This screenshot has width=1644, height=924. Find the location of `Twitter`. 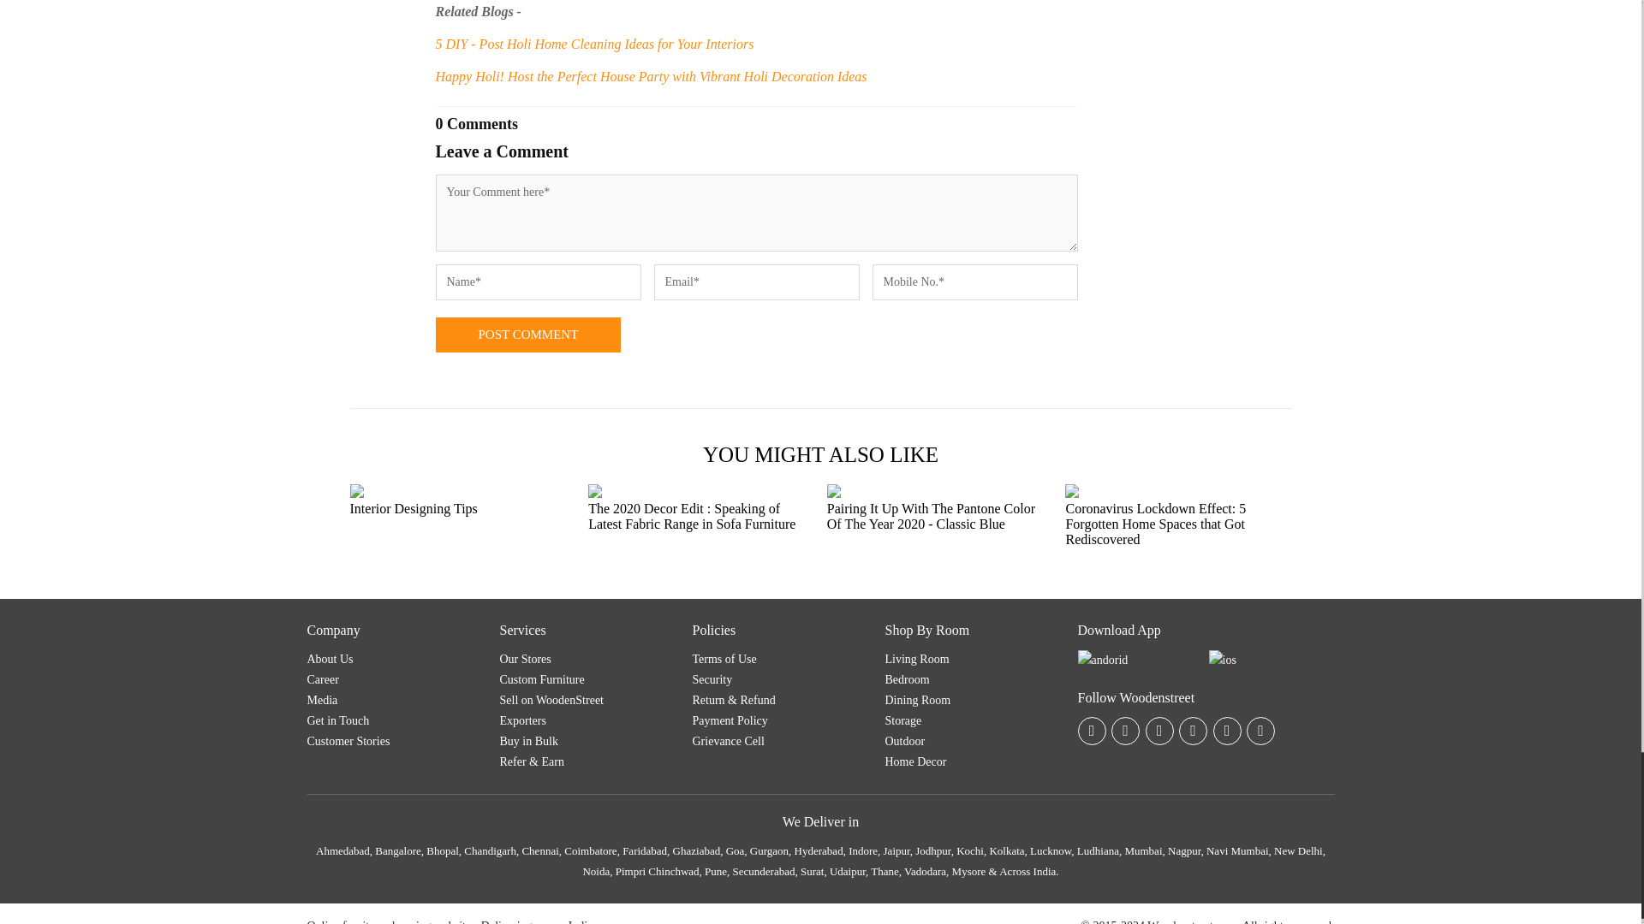

Twitter is located at coordinates (1226, 731).